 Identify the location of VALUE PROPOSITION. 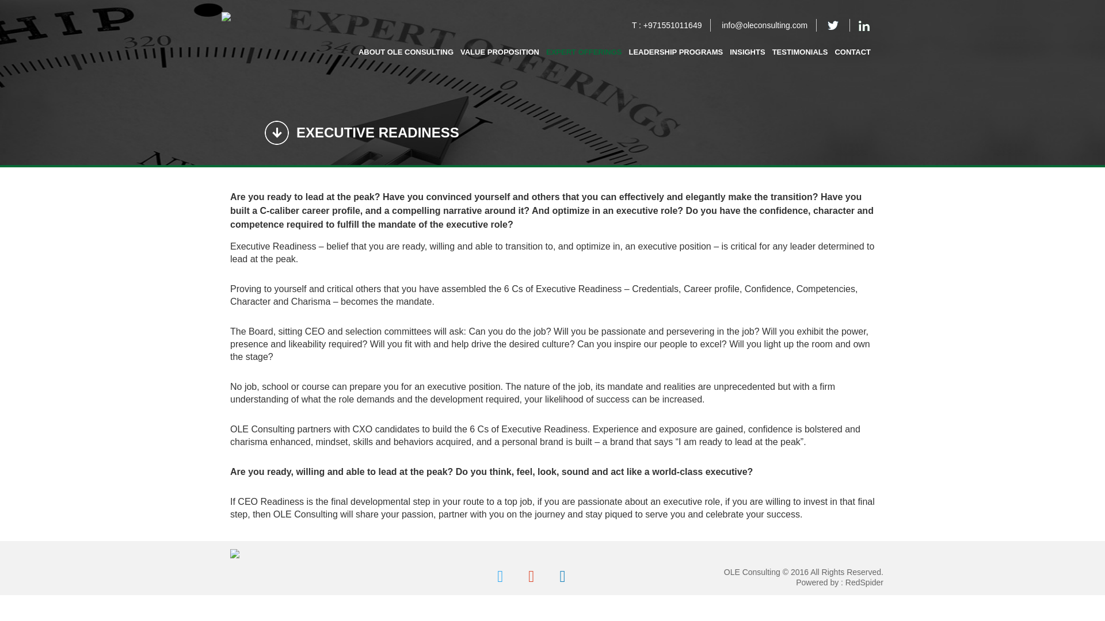
(500, 52).